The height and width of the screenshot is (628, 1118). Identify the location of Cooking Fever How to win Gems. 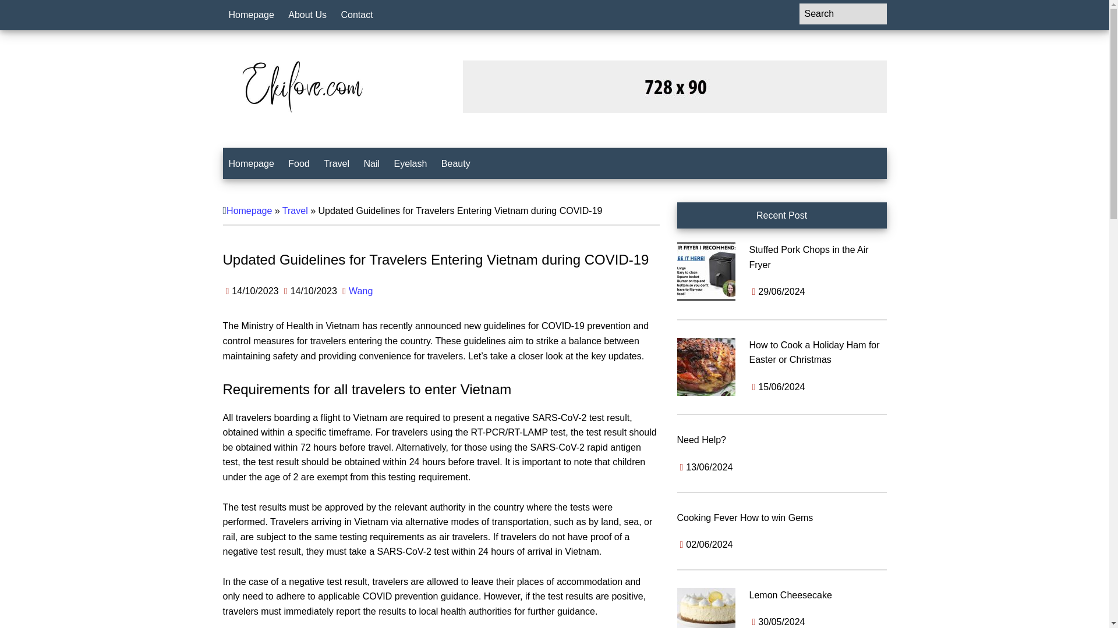
(744, 518).